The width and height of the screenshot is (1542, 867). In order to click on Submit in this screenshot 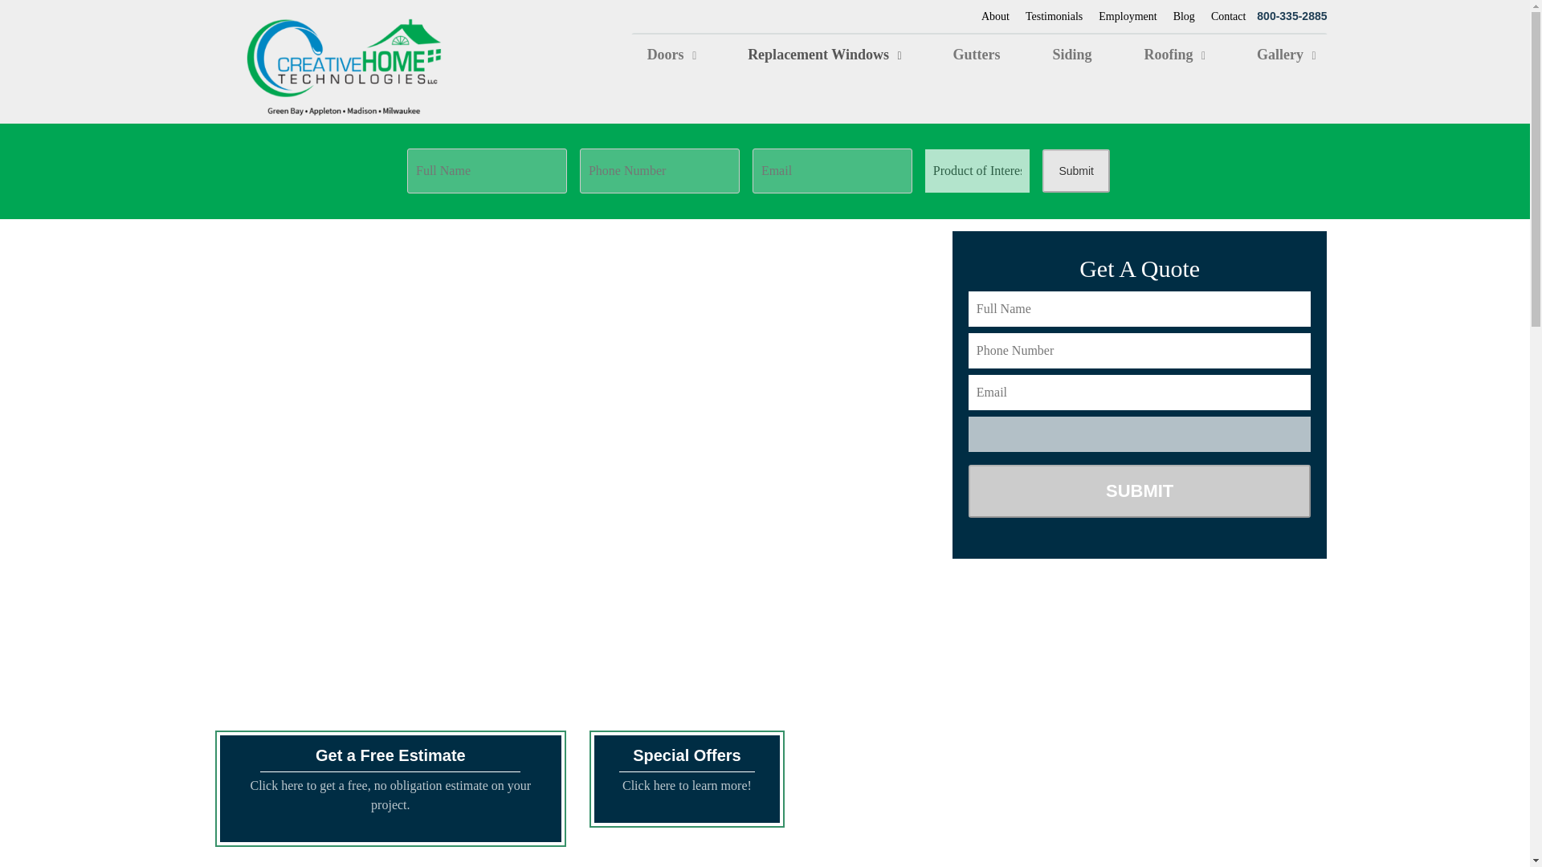, I will do `click(1076, 170)`.